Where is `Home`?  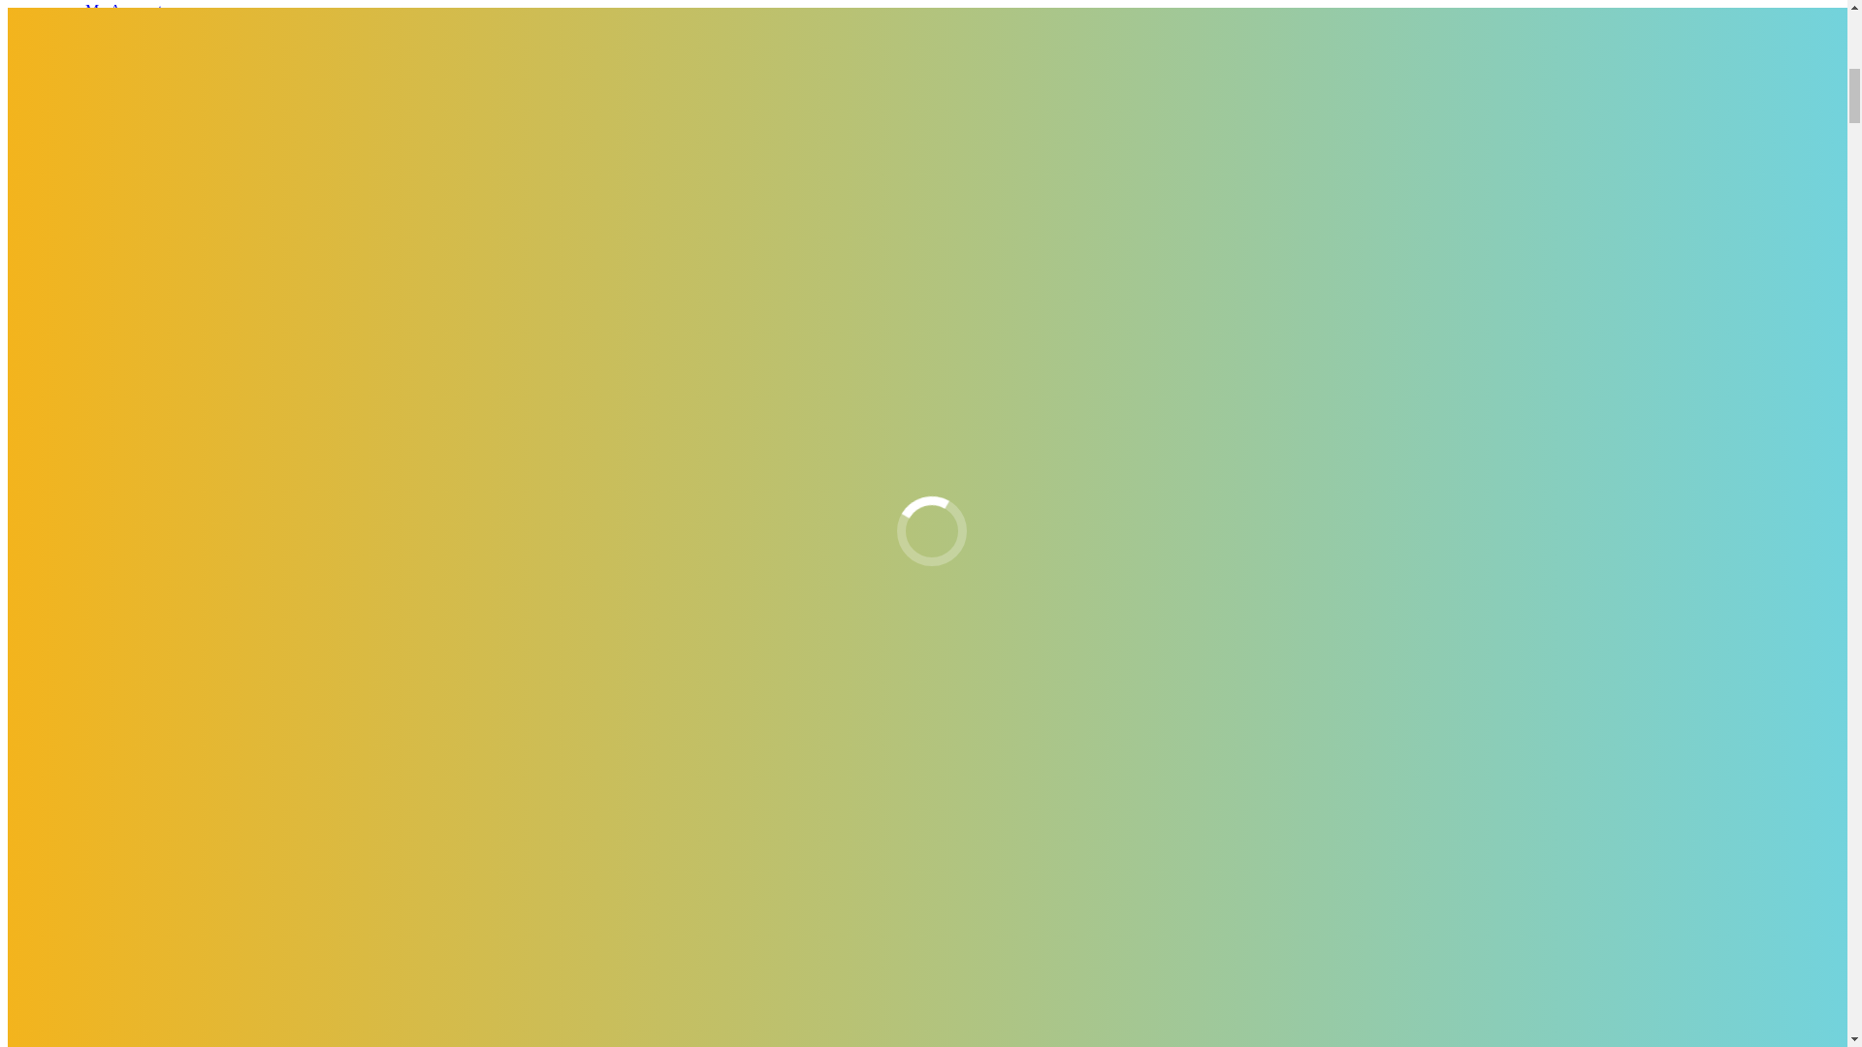 Home is located at coordinates (65, 382).